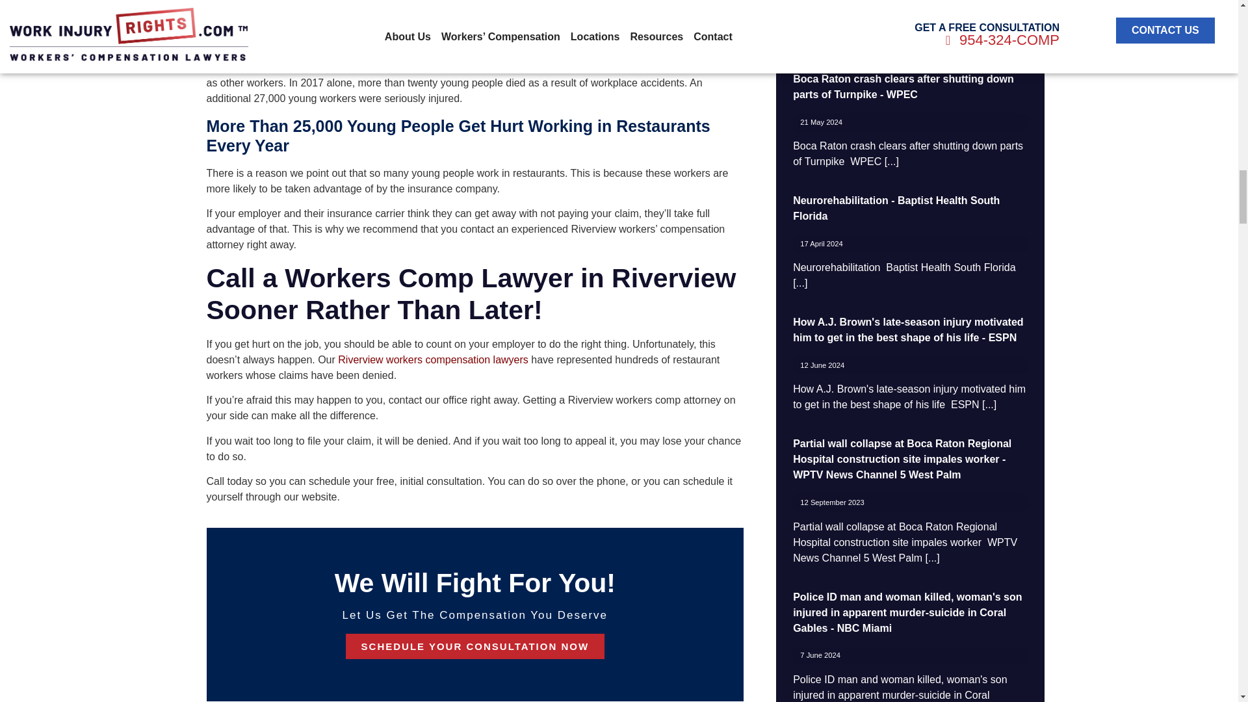 The height and width of the screenshot is (702, 1248). What do you see at coordinates (821, 122) in the screenshot?
I see `21 May 2024, 7:00 am UTC` at bounding box center [821, 122].